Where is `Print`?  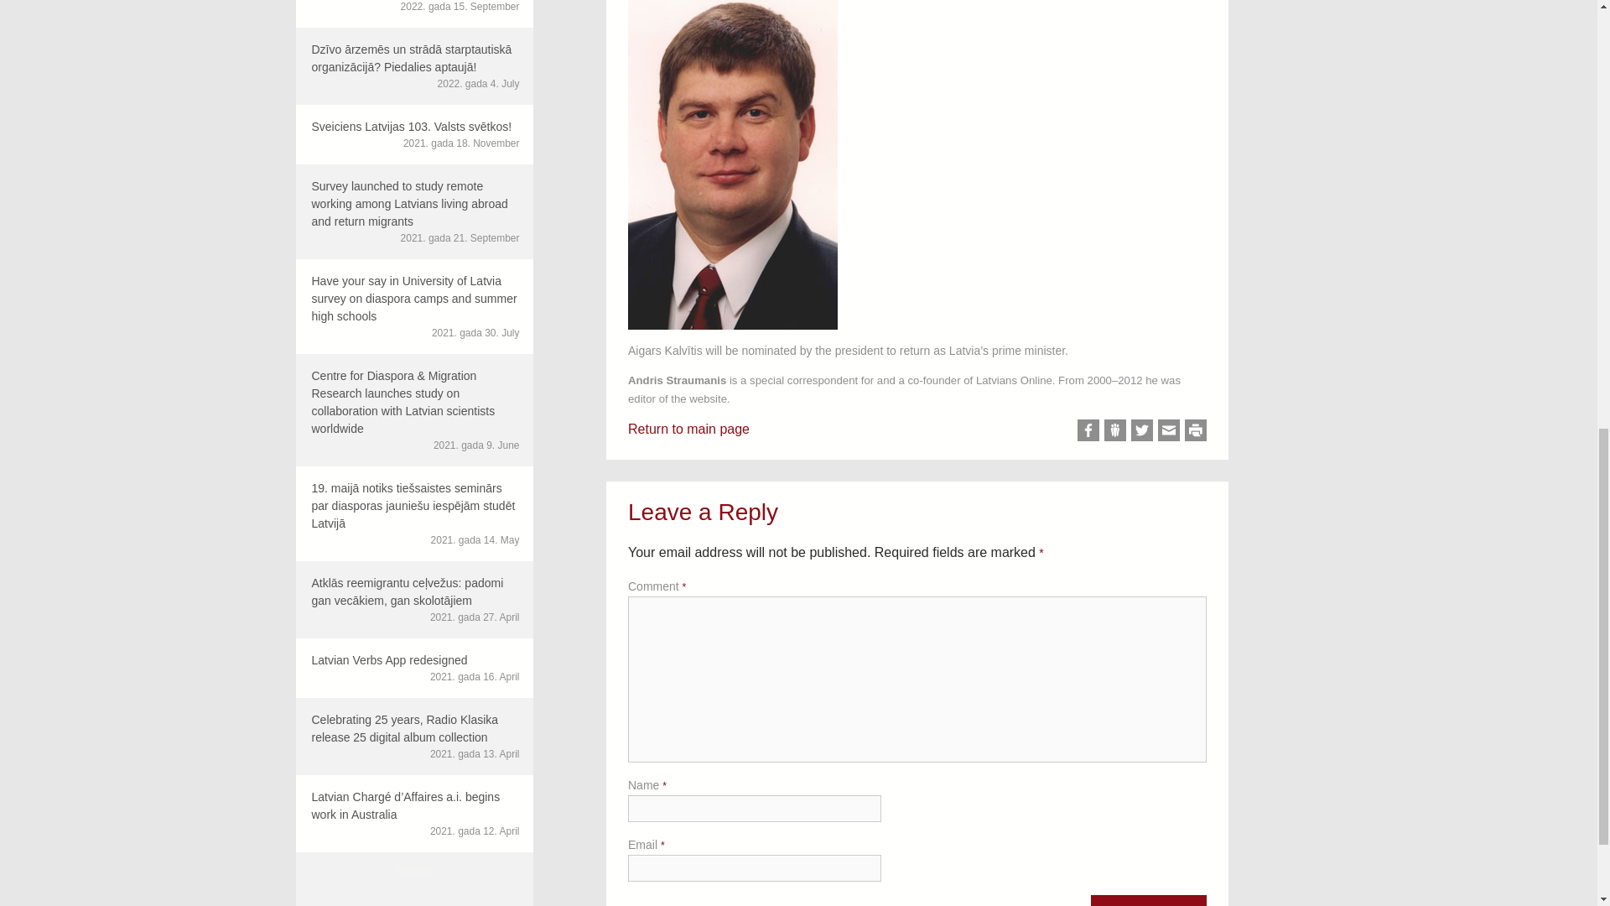 Print is located at coordinates (1142, 430).